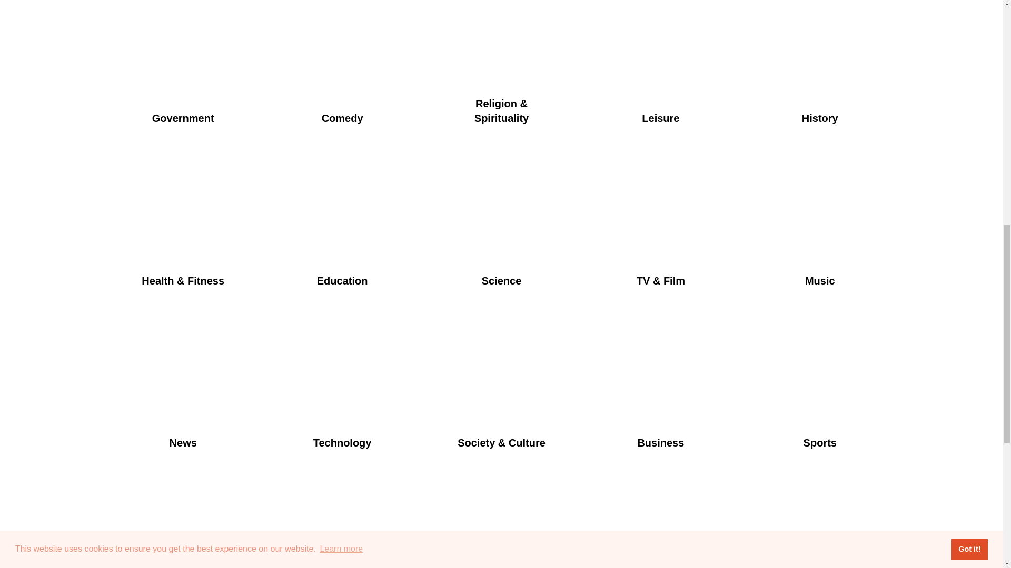 The width and height of the screenshot is (1011, 568). Describe the element at coordinates (342, 234) in the screenshot. I see `Education` at that location.